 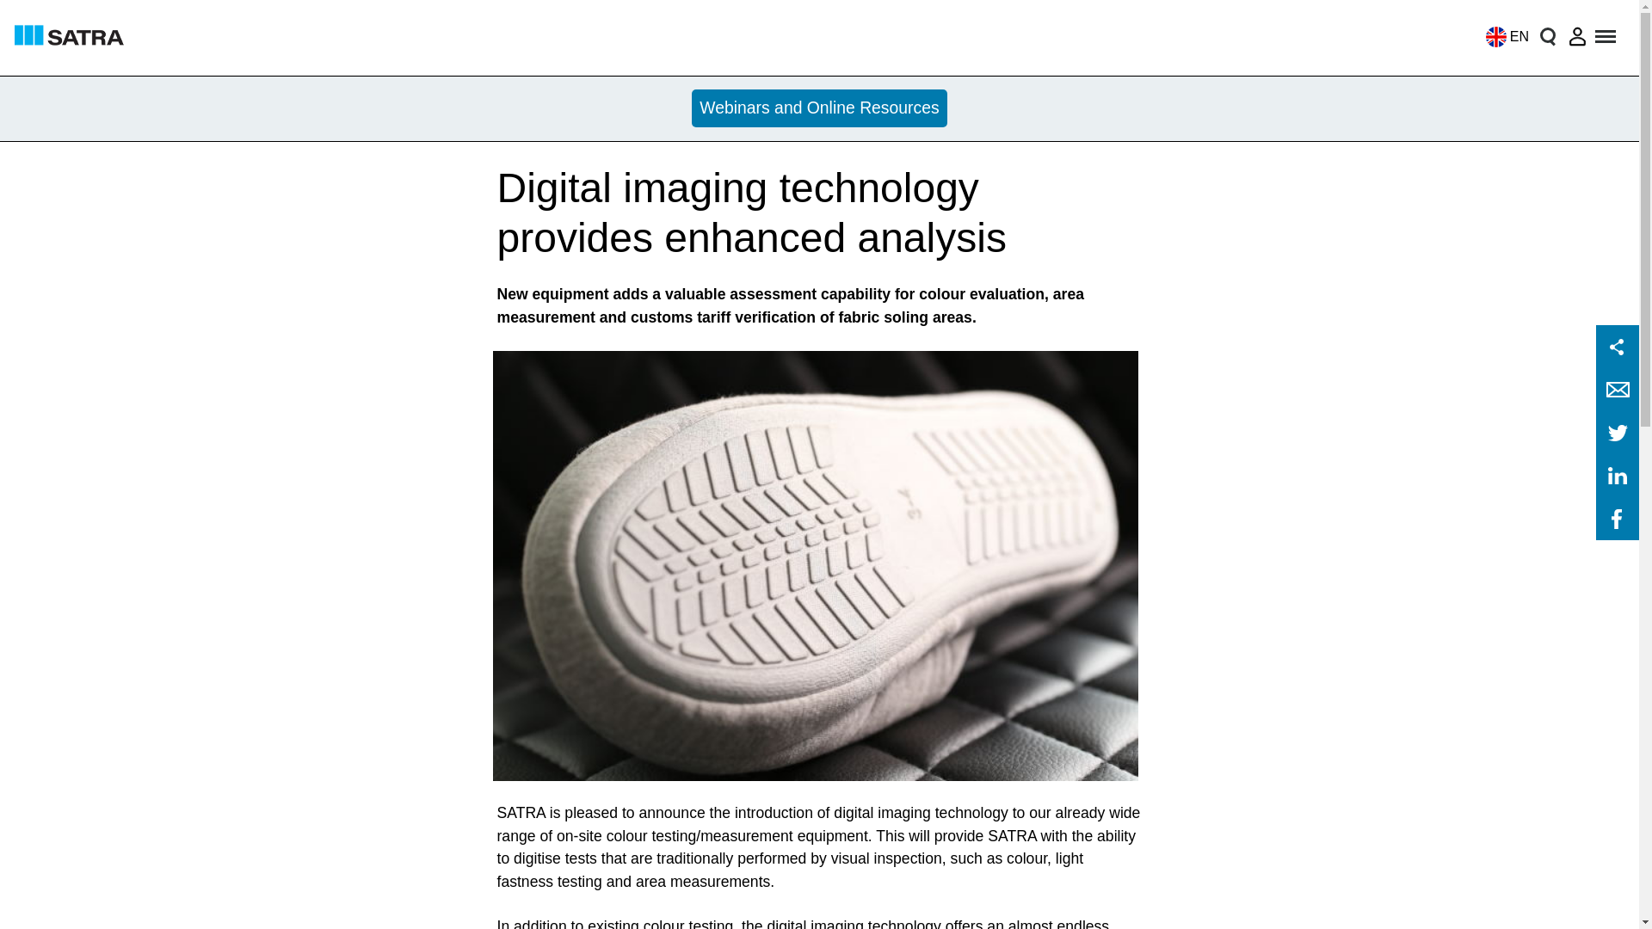 What do you see at coordinates (1502, 36) in the screenshot?
I see `Change language` at bounding box center [1502, 36].